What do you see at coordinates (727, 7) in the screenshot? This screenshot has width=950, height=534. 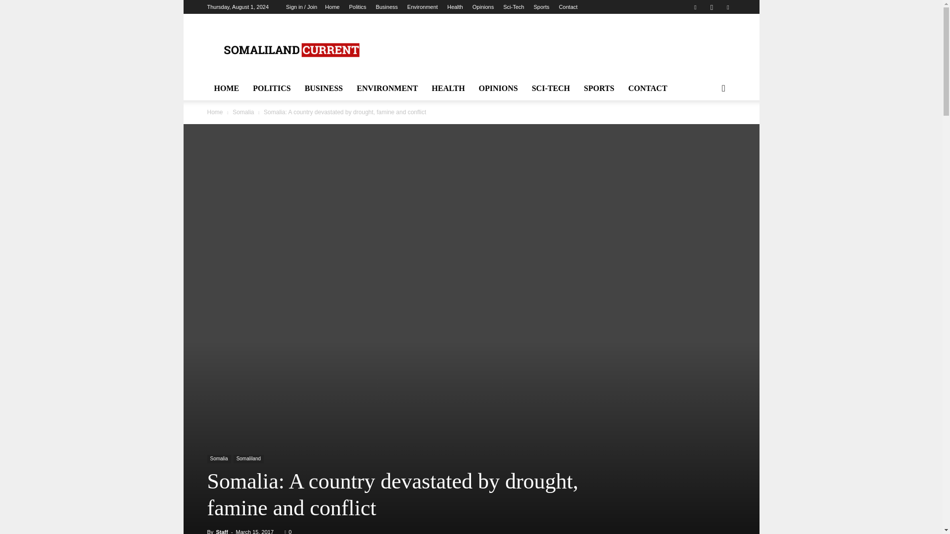 I see `Twitter` at bounding box center [727, 7].